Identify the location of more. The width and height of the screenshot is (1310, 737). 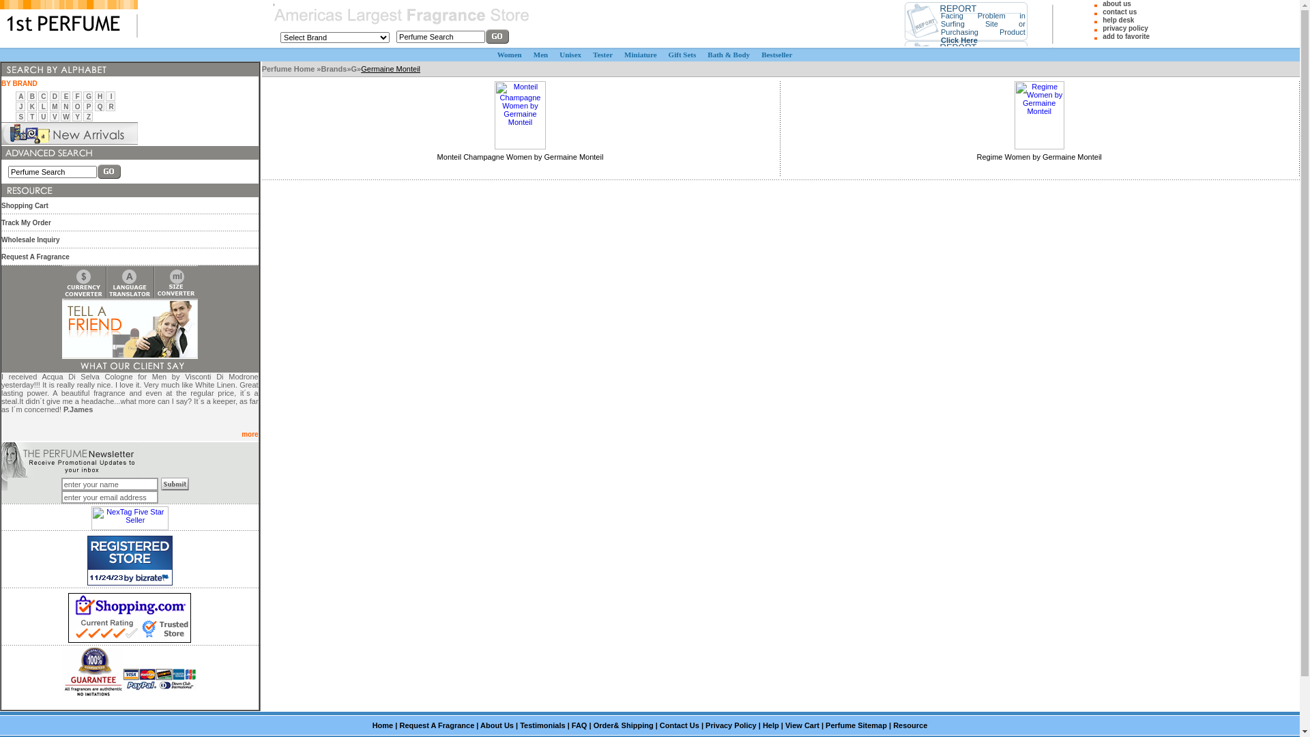
(250, 434).